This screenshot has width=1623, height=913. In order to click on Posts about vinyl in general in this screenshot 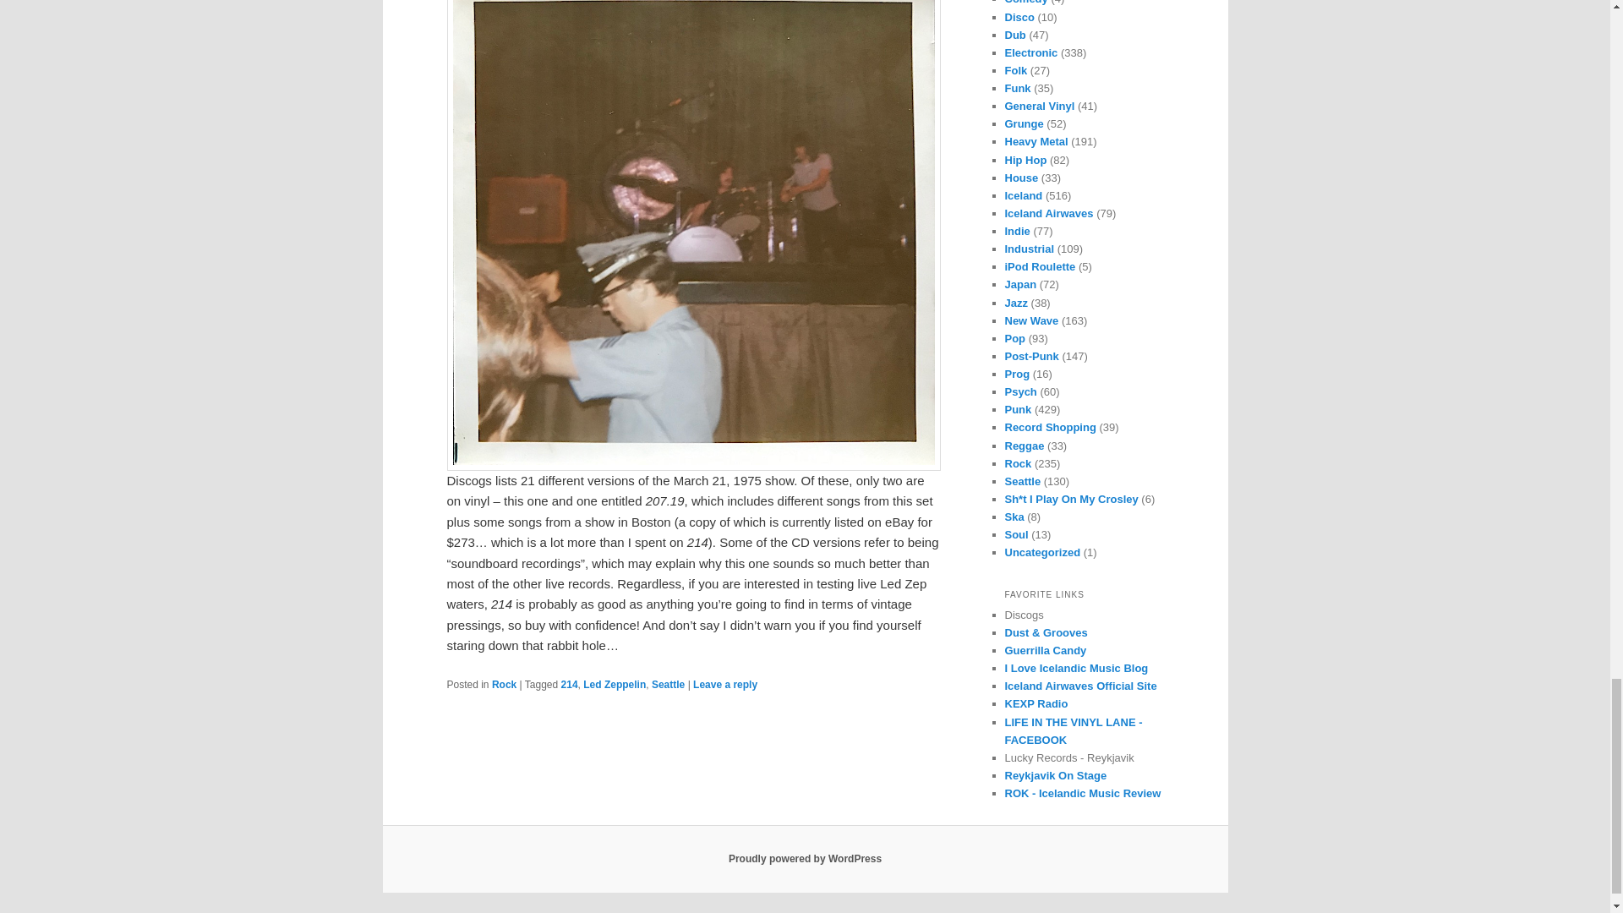, I will do `click(1040, 105)`.